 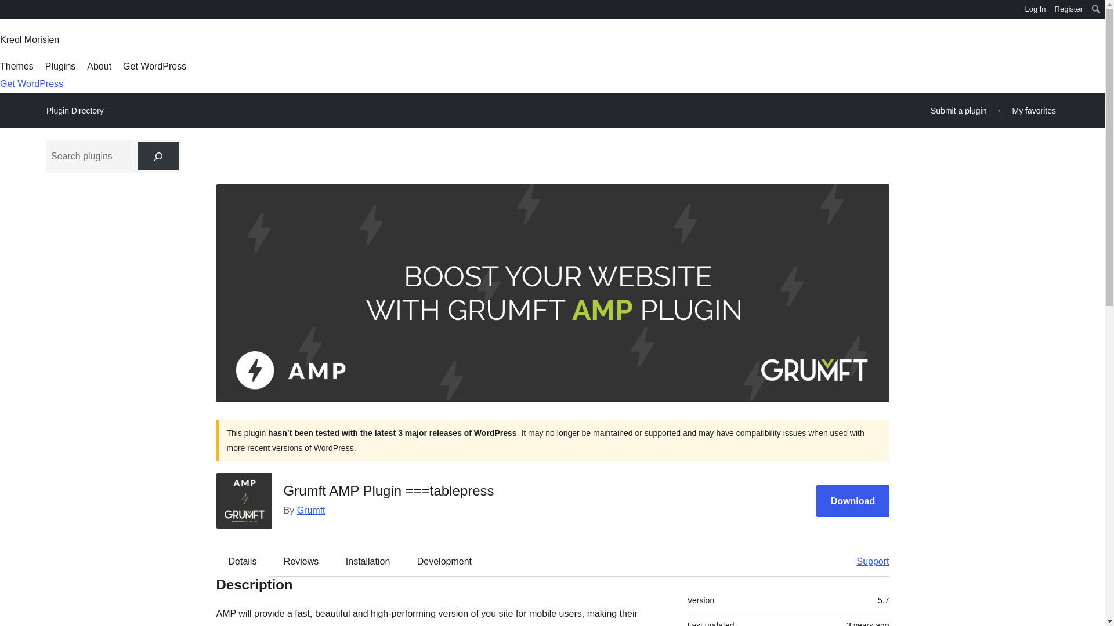 I want to click on Submit a plugin, so click(x=959, y=110).